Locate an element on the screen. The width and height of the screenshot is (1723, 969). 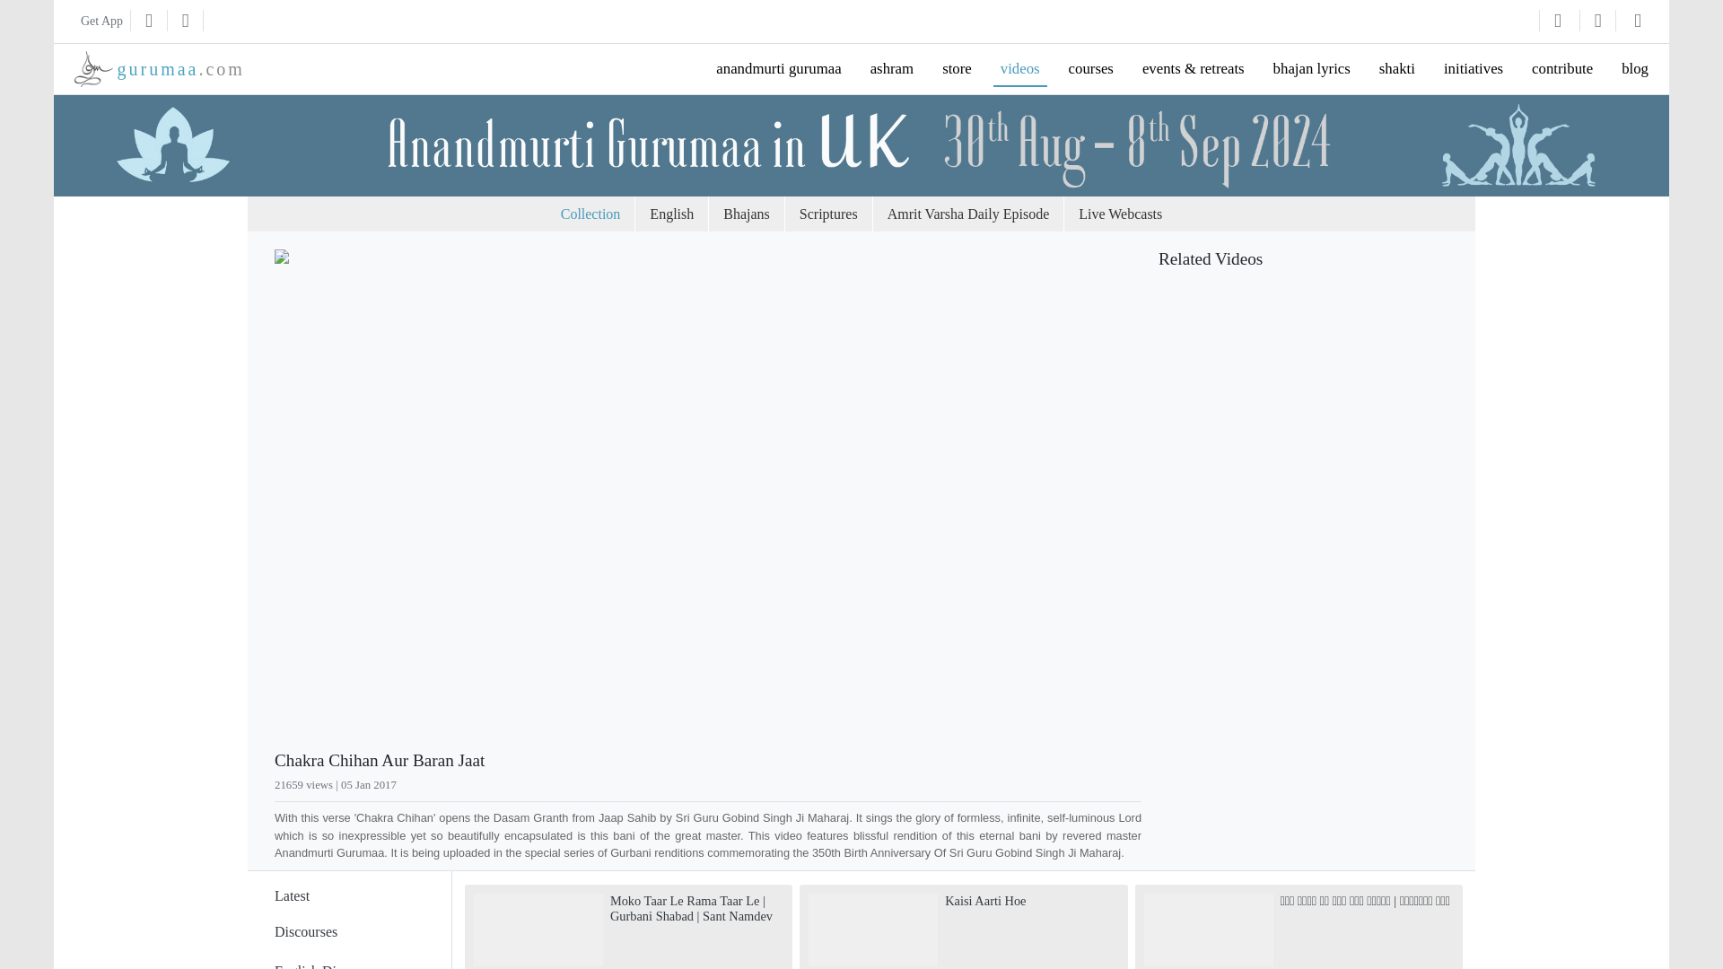
9 is located at coordinates (599, 785).